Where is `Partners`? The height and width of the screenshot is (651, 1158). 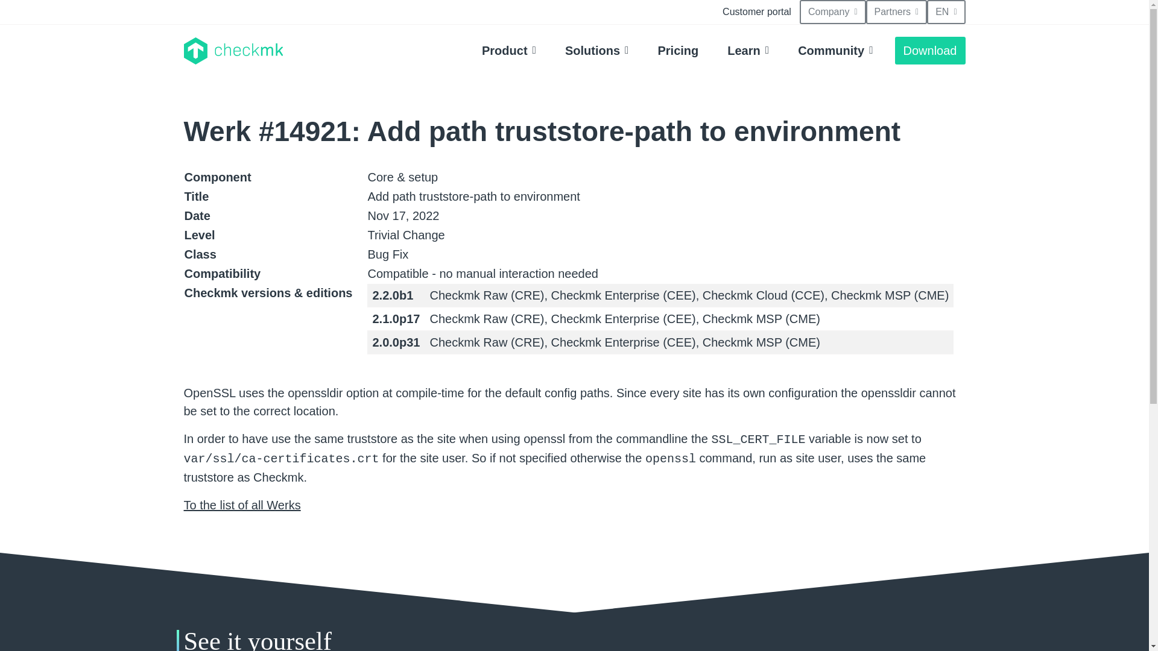 Partners is located at coordinates (896, 12).